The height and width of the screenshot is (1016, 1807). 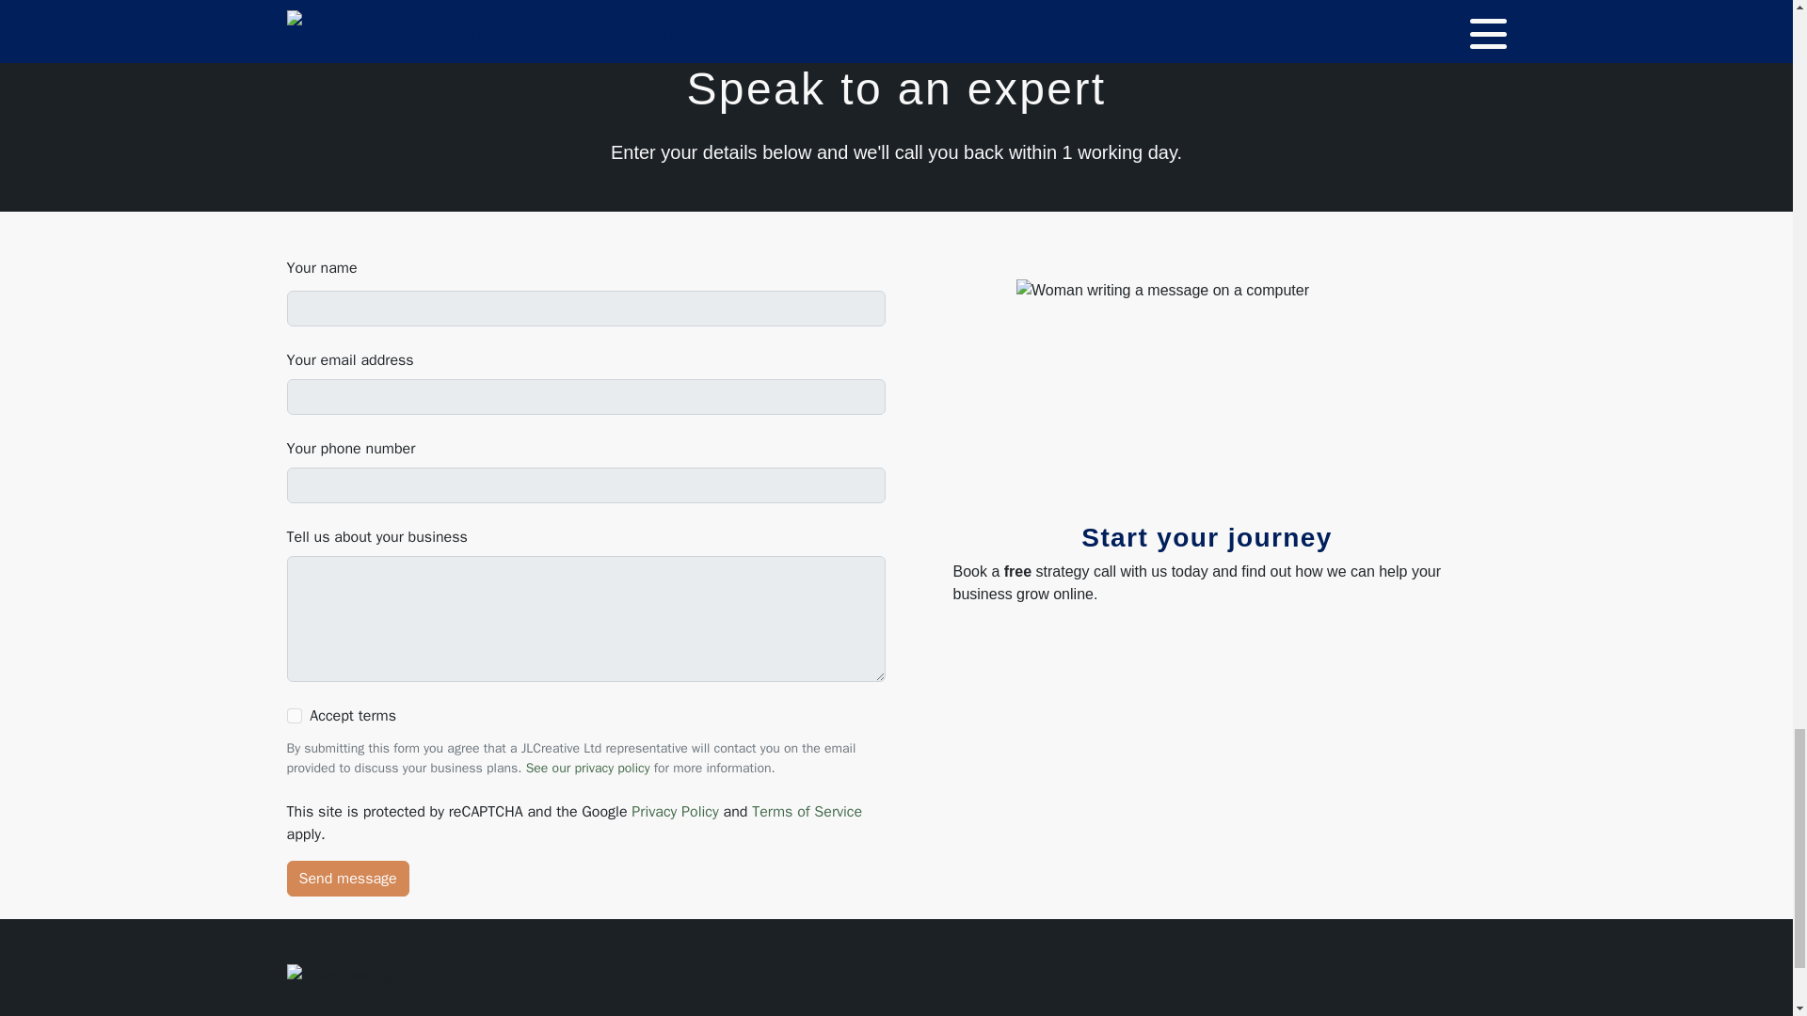 I want to click on Privacy Policy, so click(x=674, y=811).